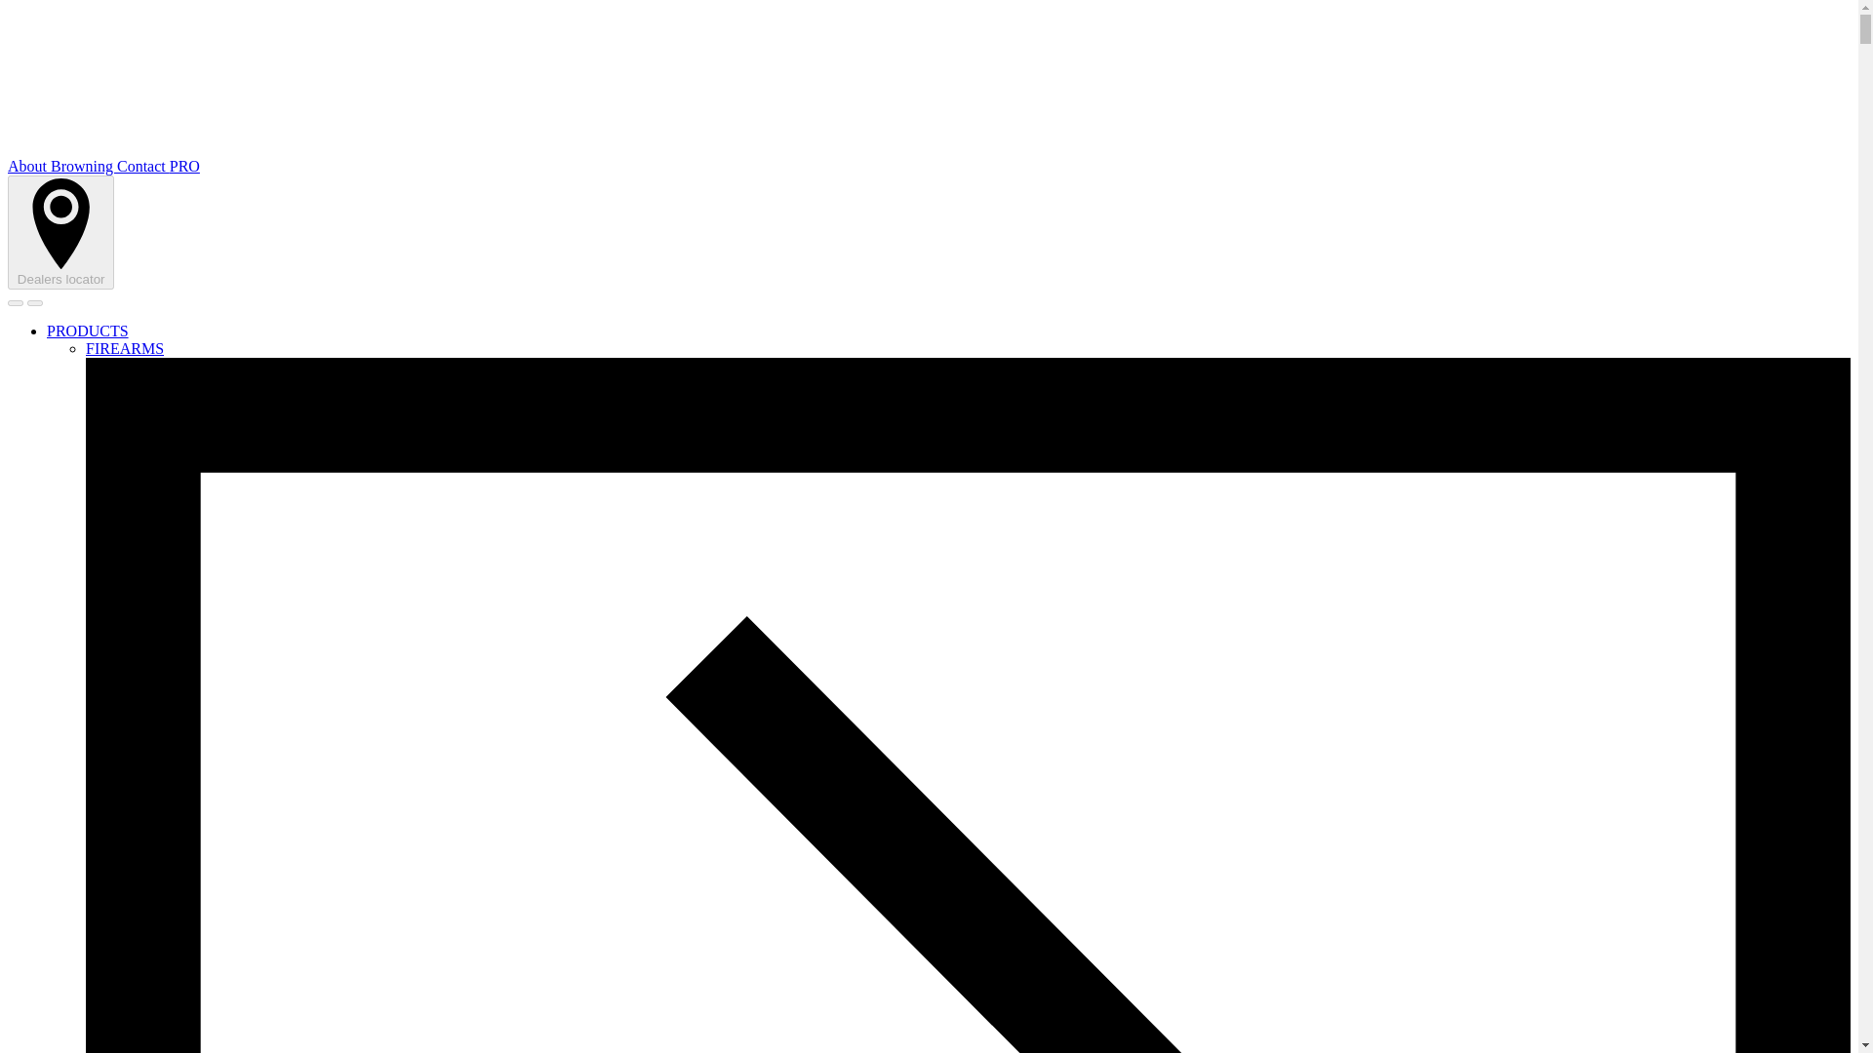  What do you see at coordinates (142, 166) in the screenshot?
I see `Contact` at bounding box center [142, 166].